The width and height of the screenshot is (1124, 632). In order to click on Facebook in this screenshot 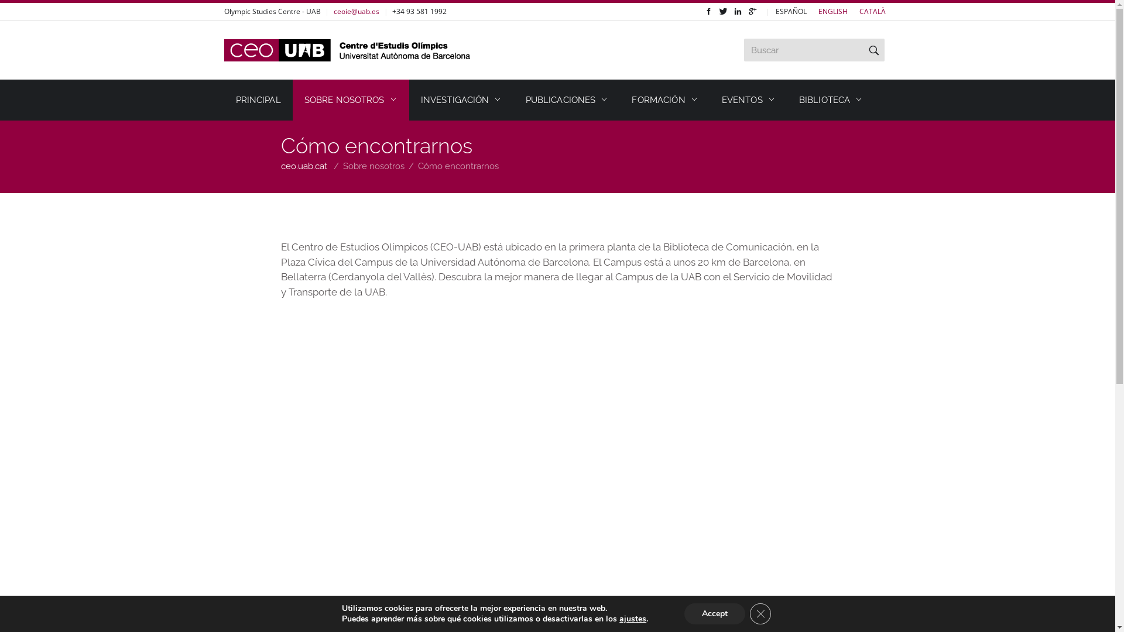, I will do `click(708, 12)`.